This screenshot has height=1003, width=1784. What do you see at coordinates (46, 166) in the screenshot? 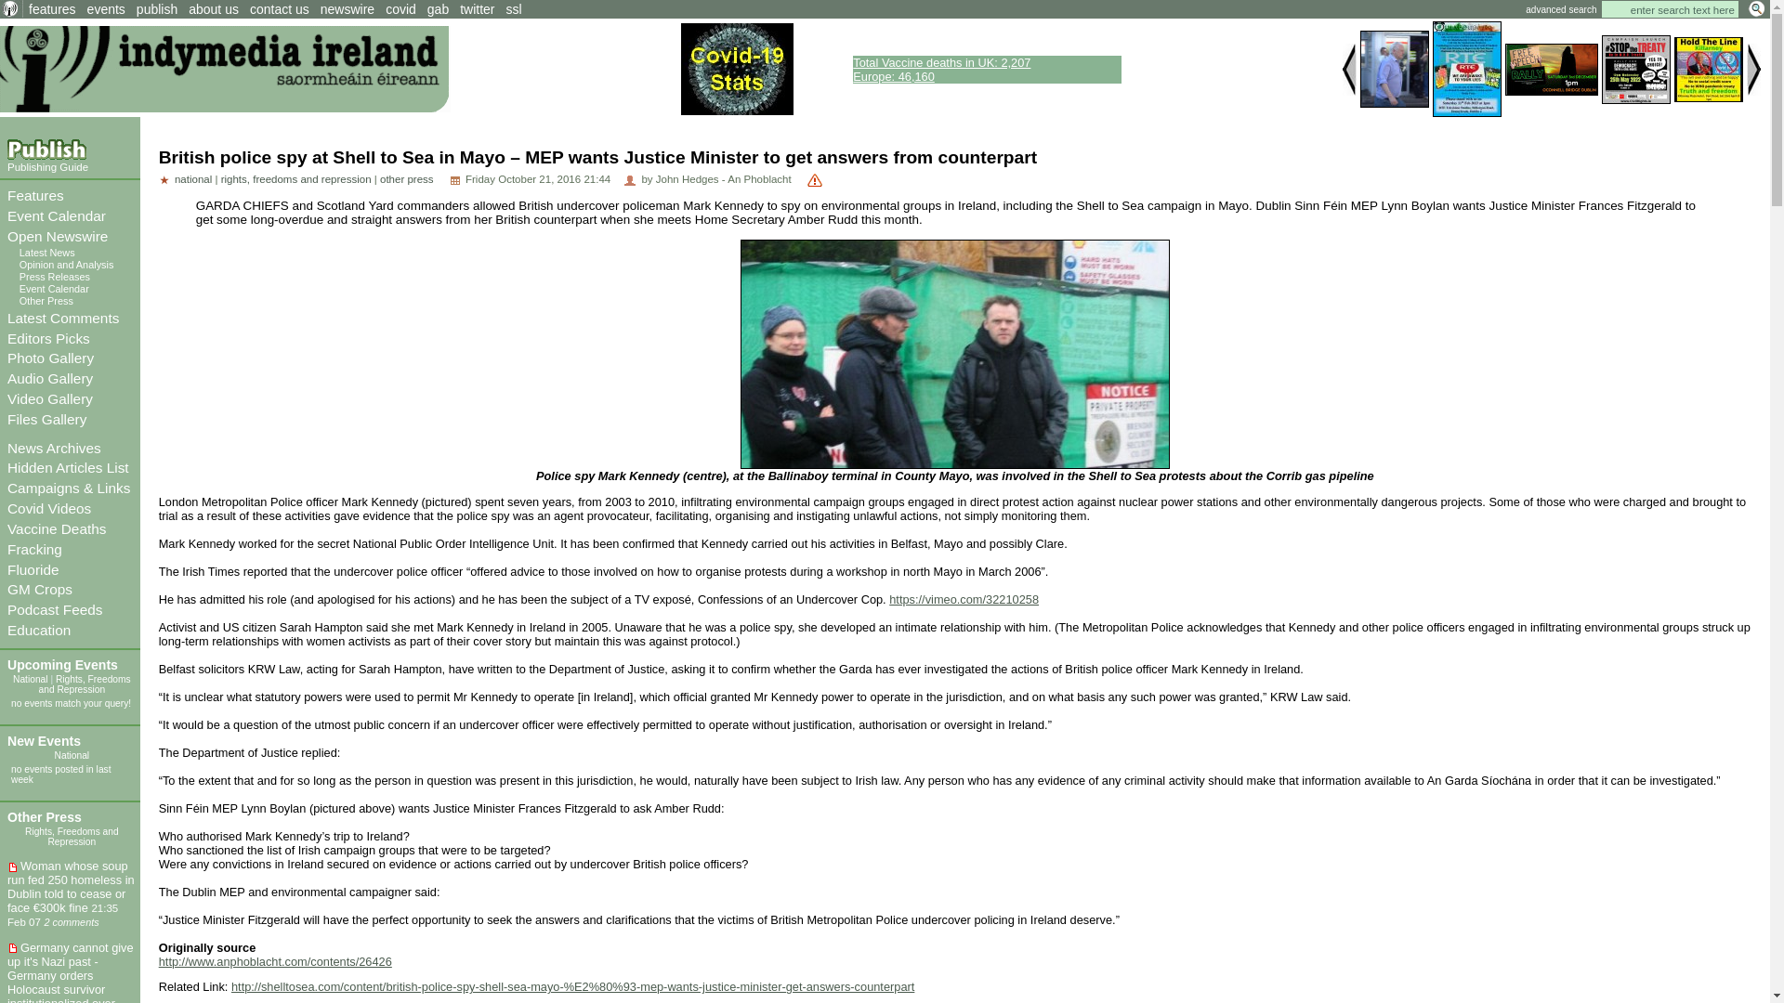
I see `Publishing Guide` at bounding box center [46, 166].